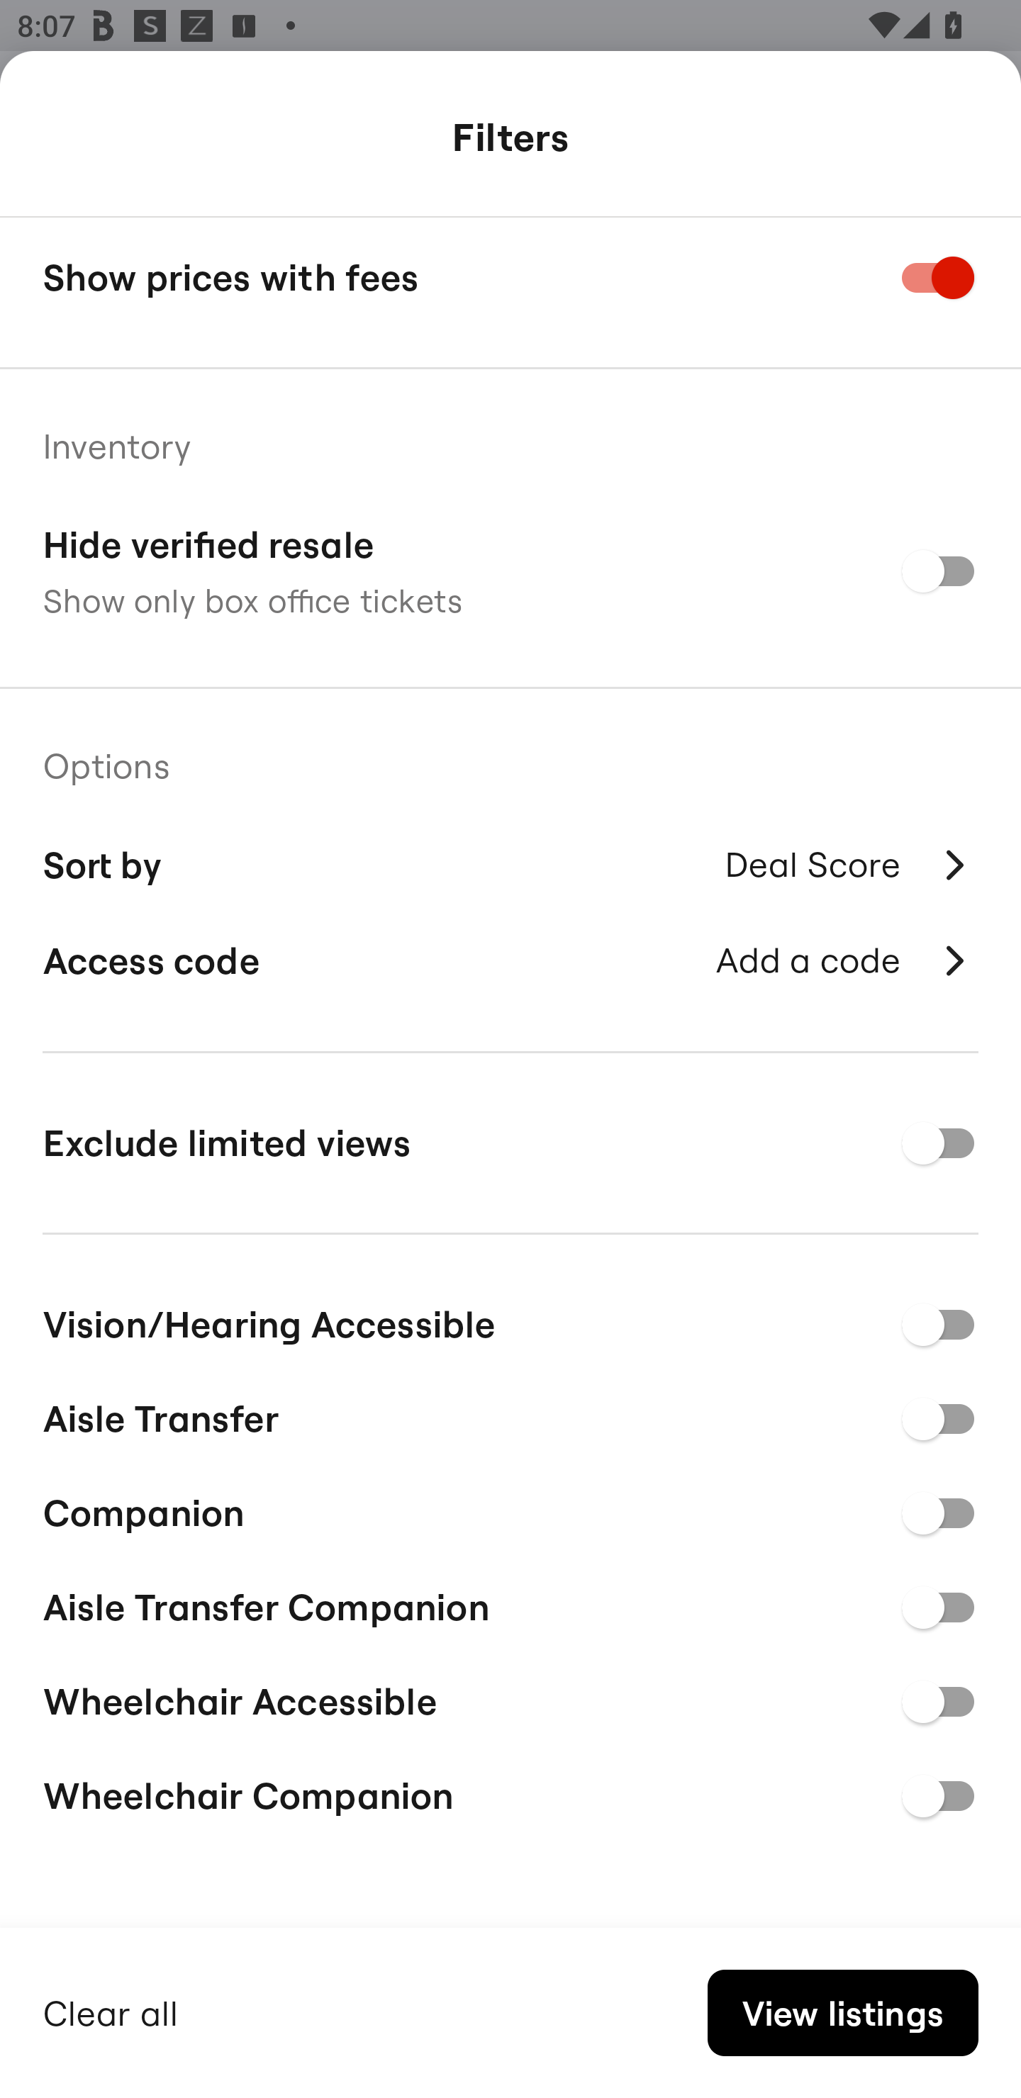 The height and width of the screenshot is (2098, 1021). I want to click on View listings, so click(842, 2013).